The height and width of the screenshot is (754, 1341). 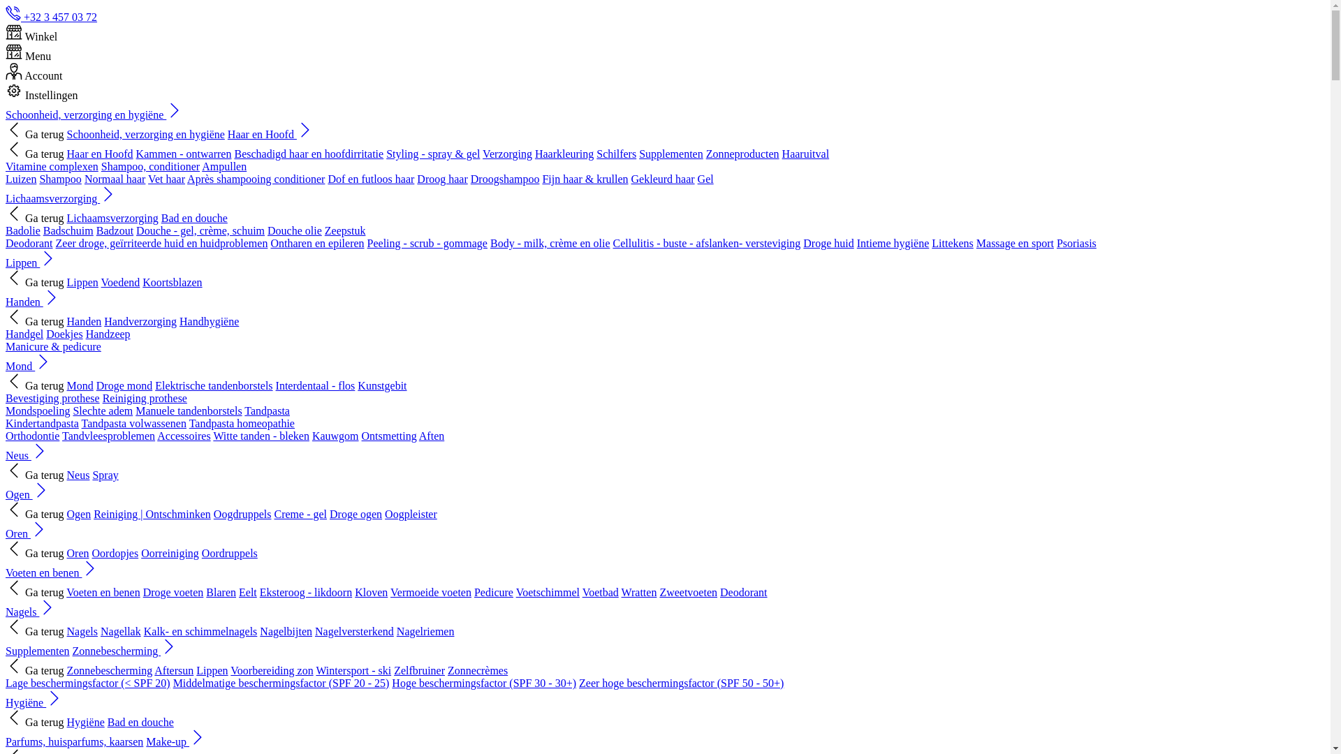 I want to click on Nagellak, so click(x=121, y=631).